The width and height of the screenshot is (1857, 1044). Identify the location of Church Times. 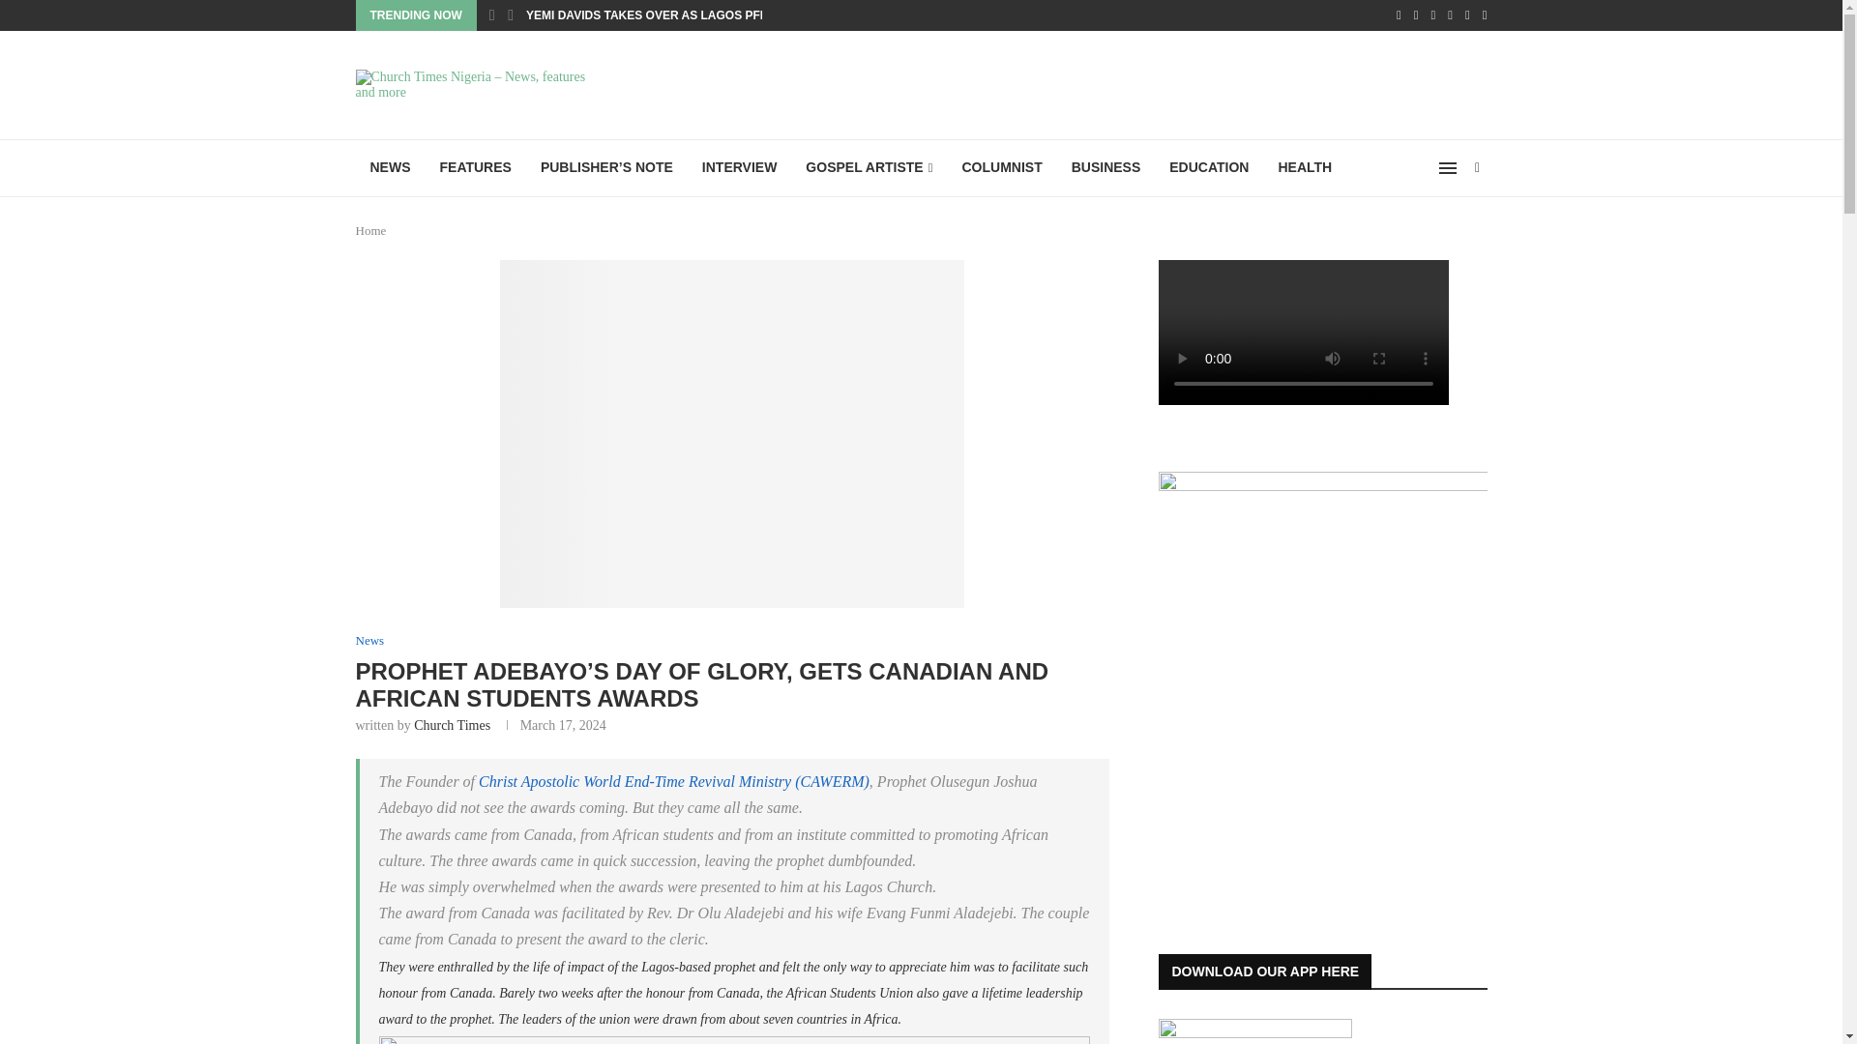
(452, 725).